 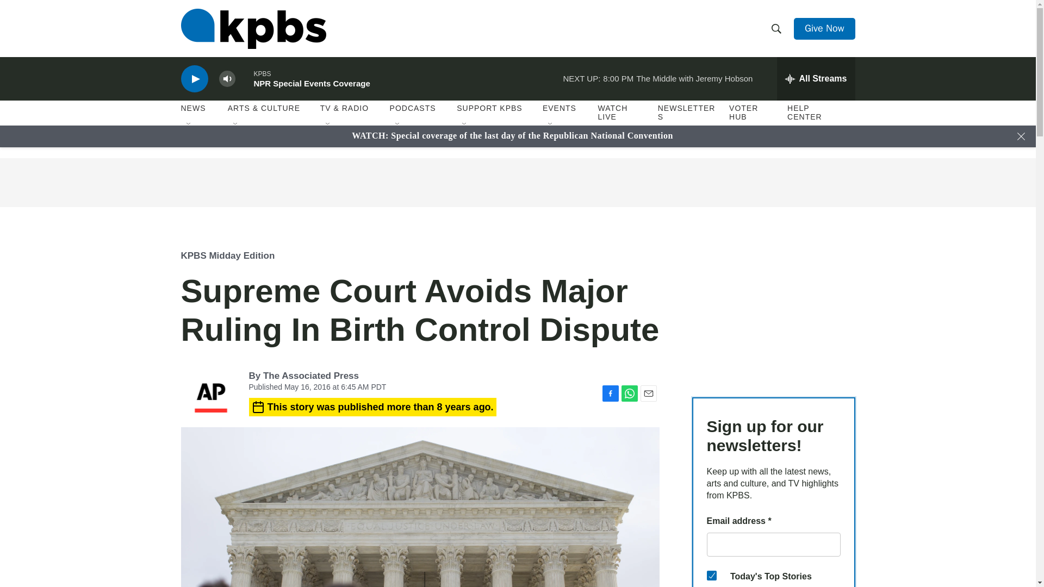 What do you see at coordinates (711, 575) in the screenshot?
I see `4` at bounding box center [711, 575].